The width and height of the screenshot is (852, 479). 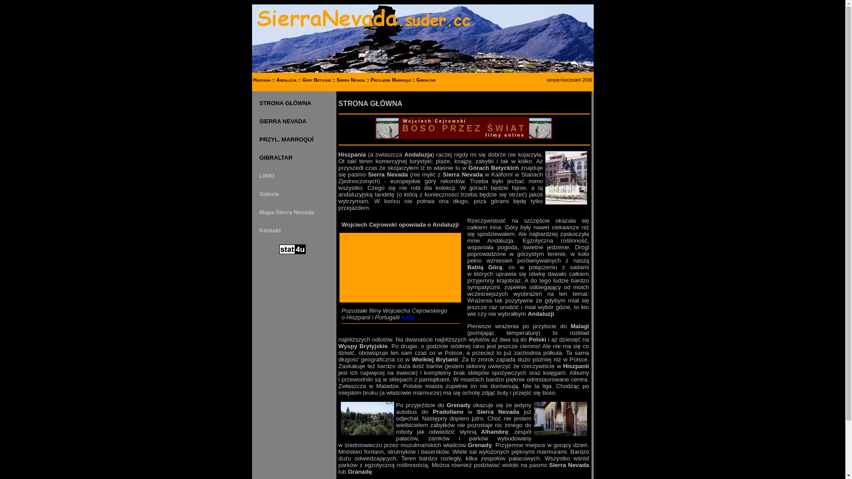 What do you see at coordinates (270, 231) in the screenshot?
I see `Kontakt` at bounding box center [270, 231].